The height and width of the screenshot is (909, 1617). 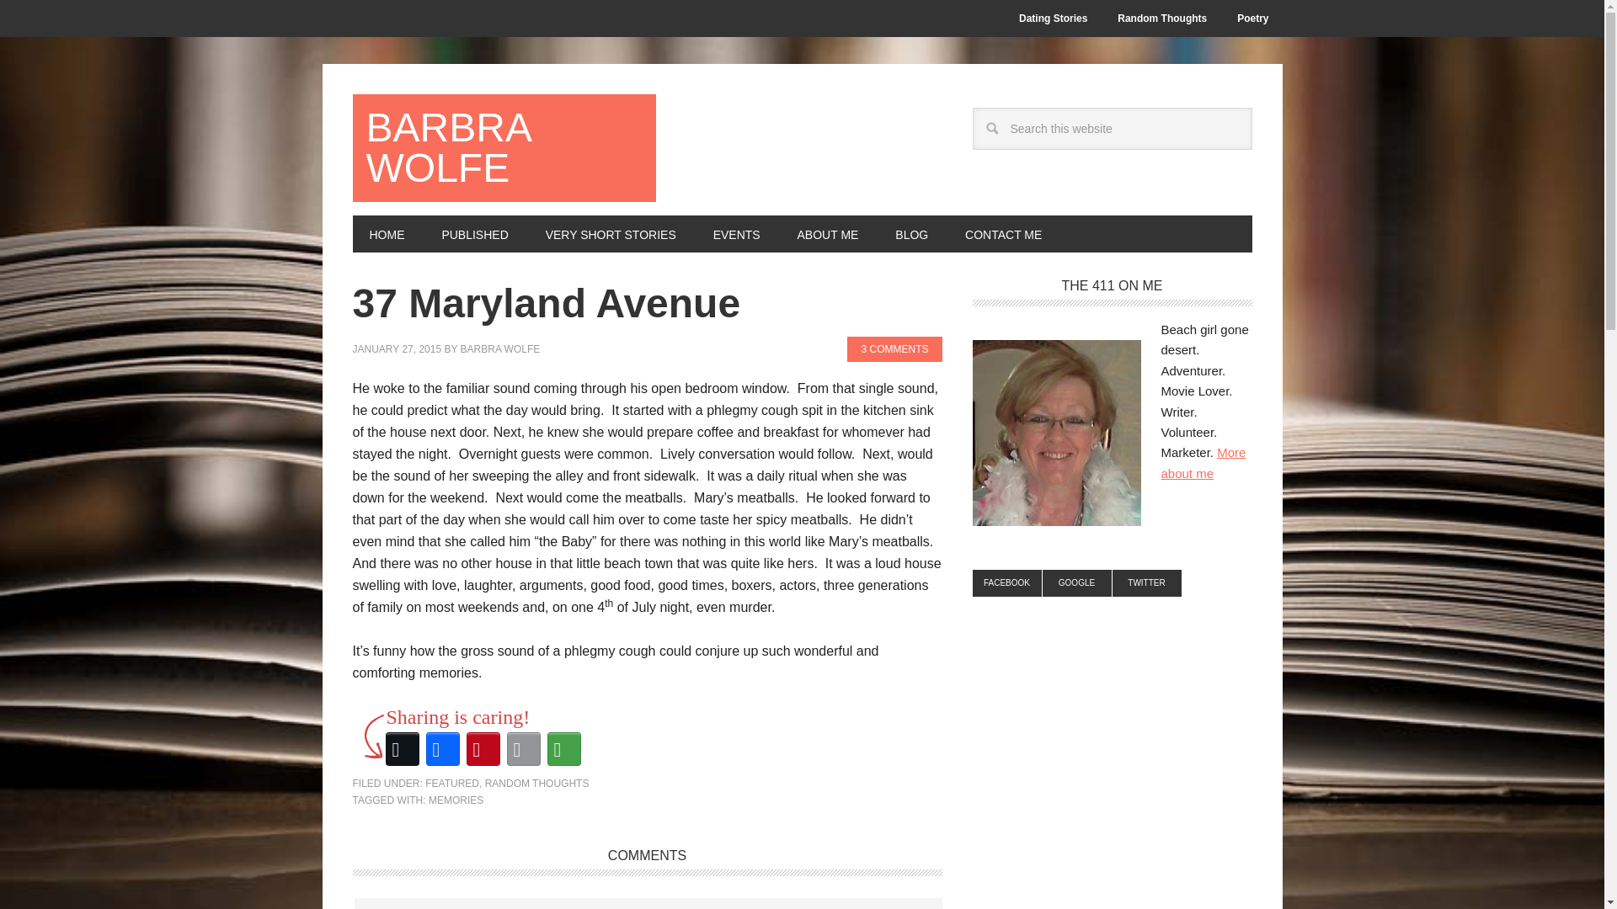 I want to click on Email This, so click(x=523, y=749).